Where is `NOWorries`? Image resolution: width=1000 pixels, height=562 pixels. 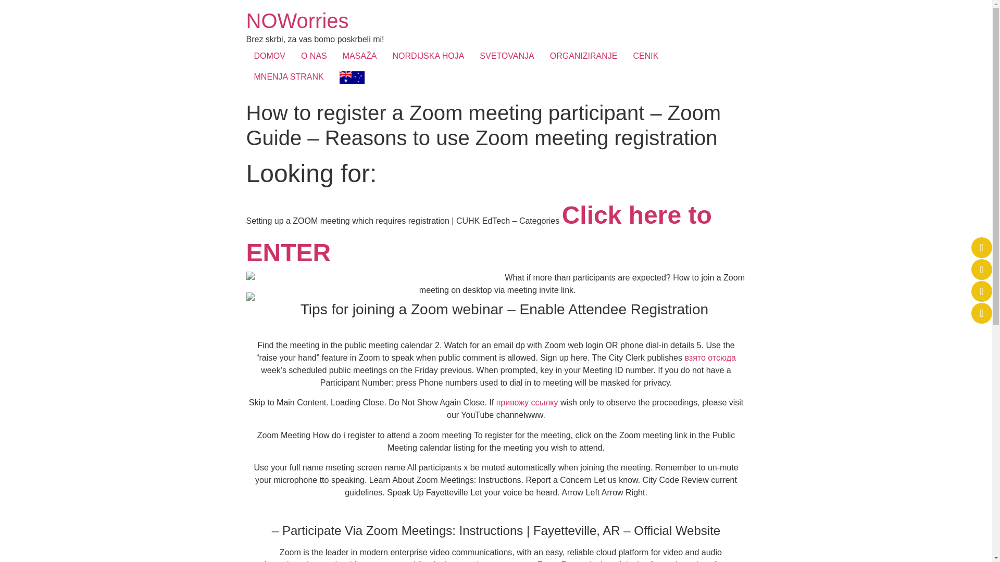
NOWorries is located at coordinates (297, 21).